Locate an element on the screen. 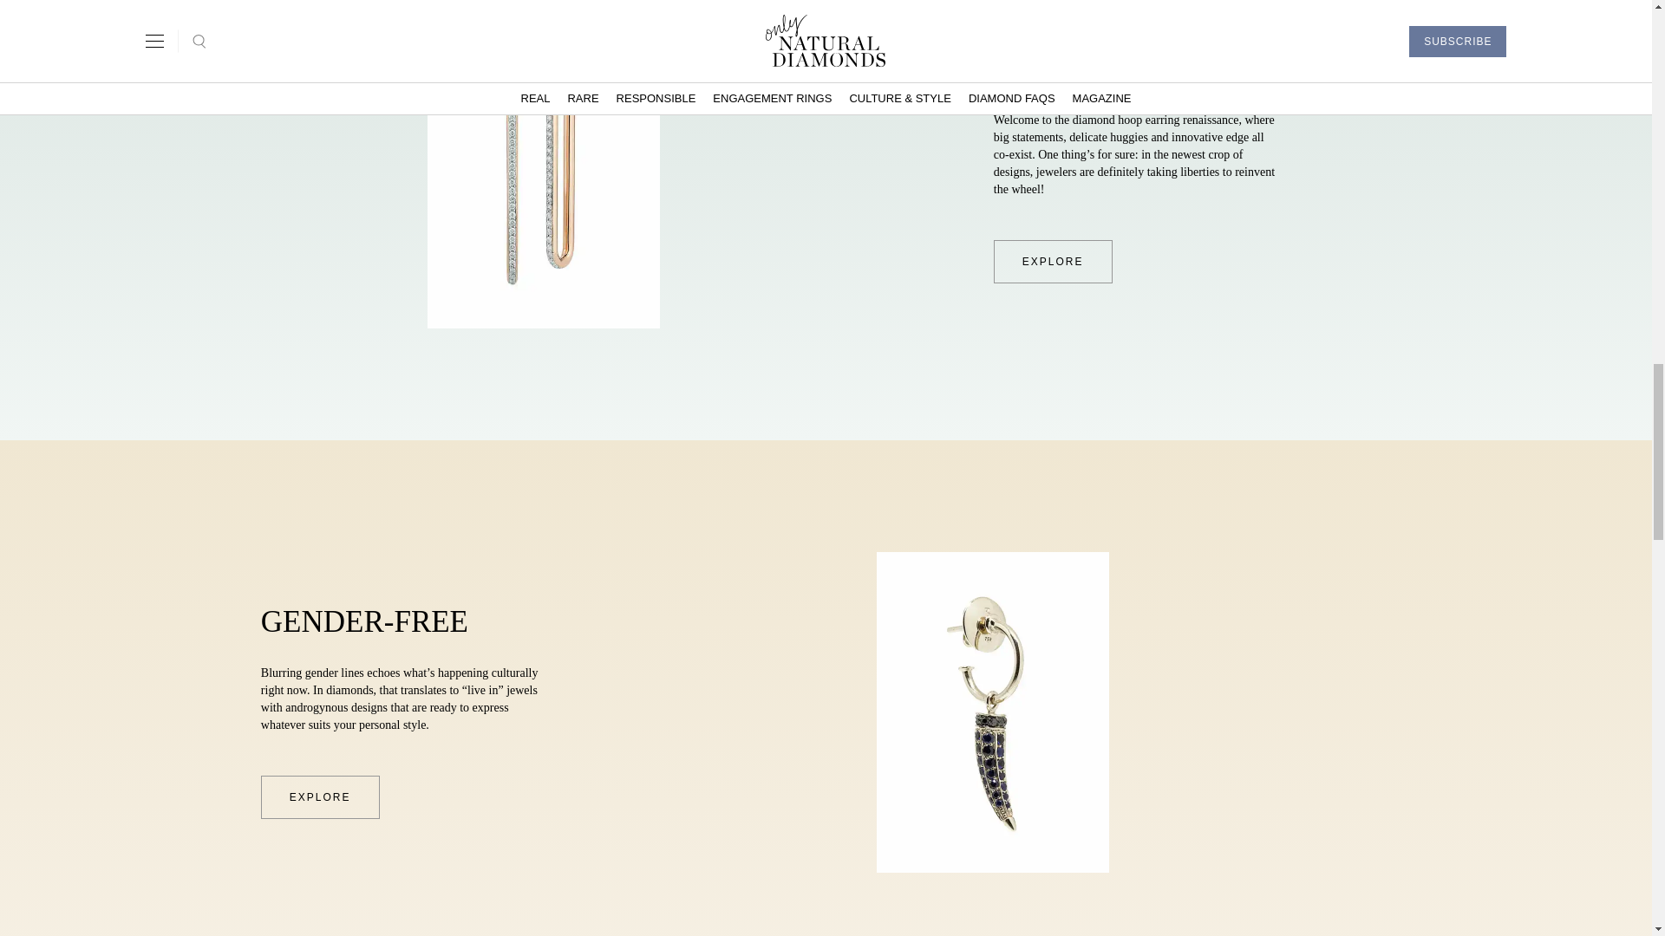 The height and width of the screenshot is (936, 1665). Page 4 is located at coordinates (402, 698).